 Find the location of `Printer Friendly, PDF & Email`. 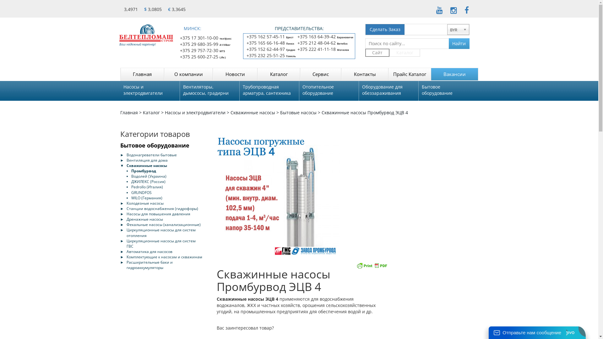

Printer Friendly, PDF & Email is located at coordinates (372, 265).